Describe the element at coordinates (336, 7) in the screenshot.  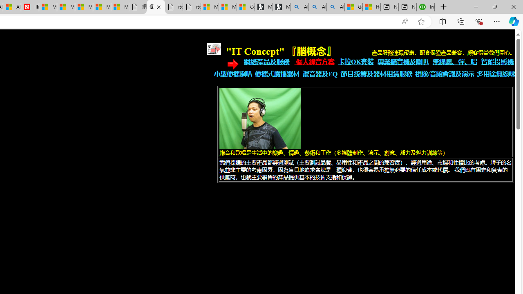
I see `Alabama high school quarterback dies - Search Videos` at that location.